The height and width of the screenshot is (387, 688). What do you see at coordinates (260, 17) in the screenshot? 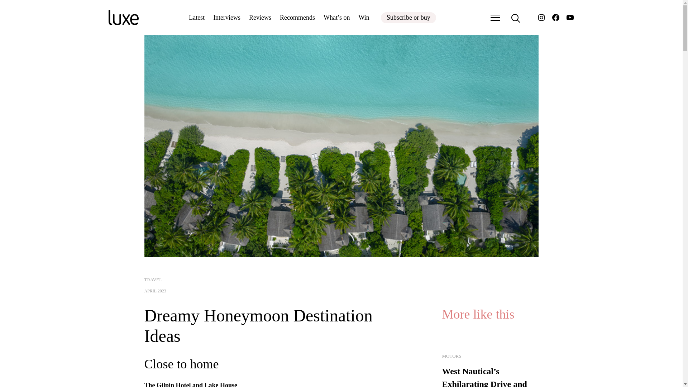
I see `Reviews` at bounding box center [260, 17].